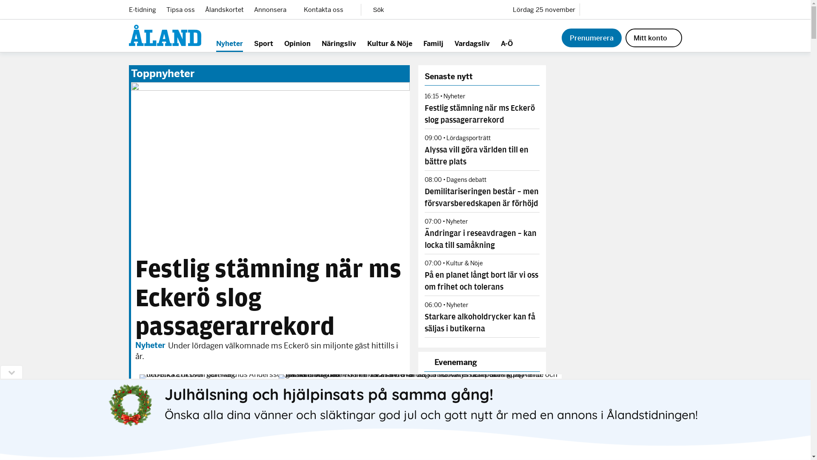  I want to click on Hem, so click(165, 35).